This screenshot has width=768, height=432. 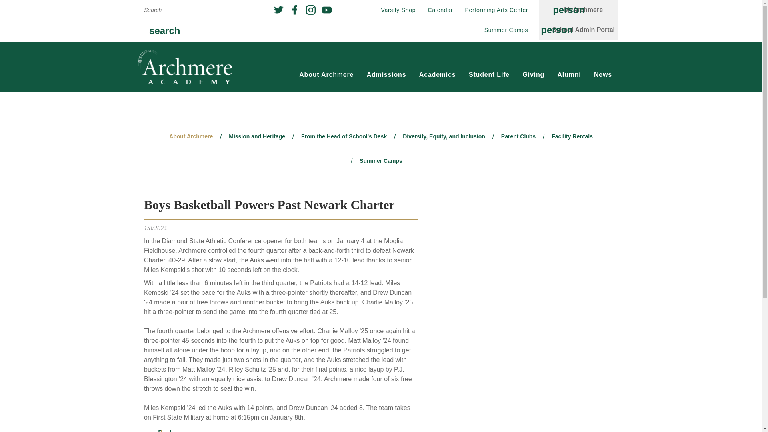 I want to click on search, so click(x=164, y=30).